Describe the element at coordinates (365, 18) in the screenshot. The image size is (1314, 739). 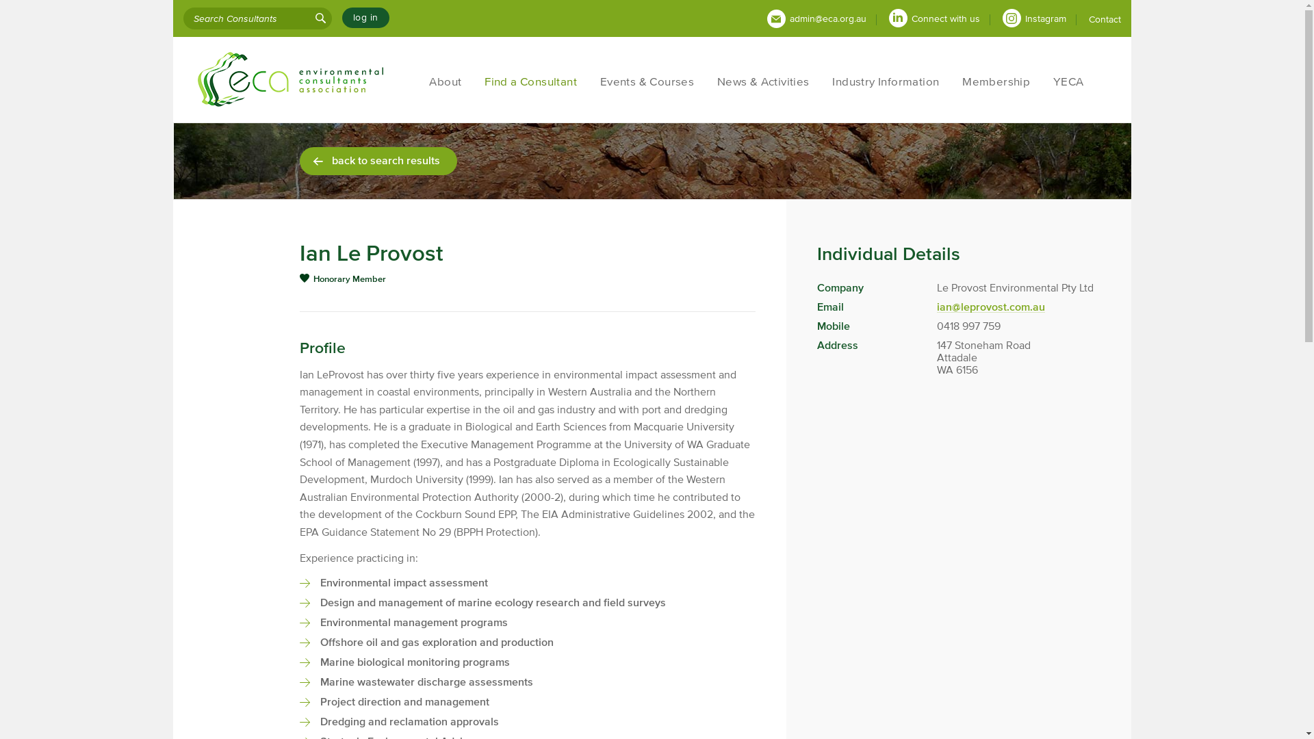
I see `log in` at that location.